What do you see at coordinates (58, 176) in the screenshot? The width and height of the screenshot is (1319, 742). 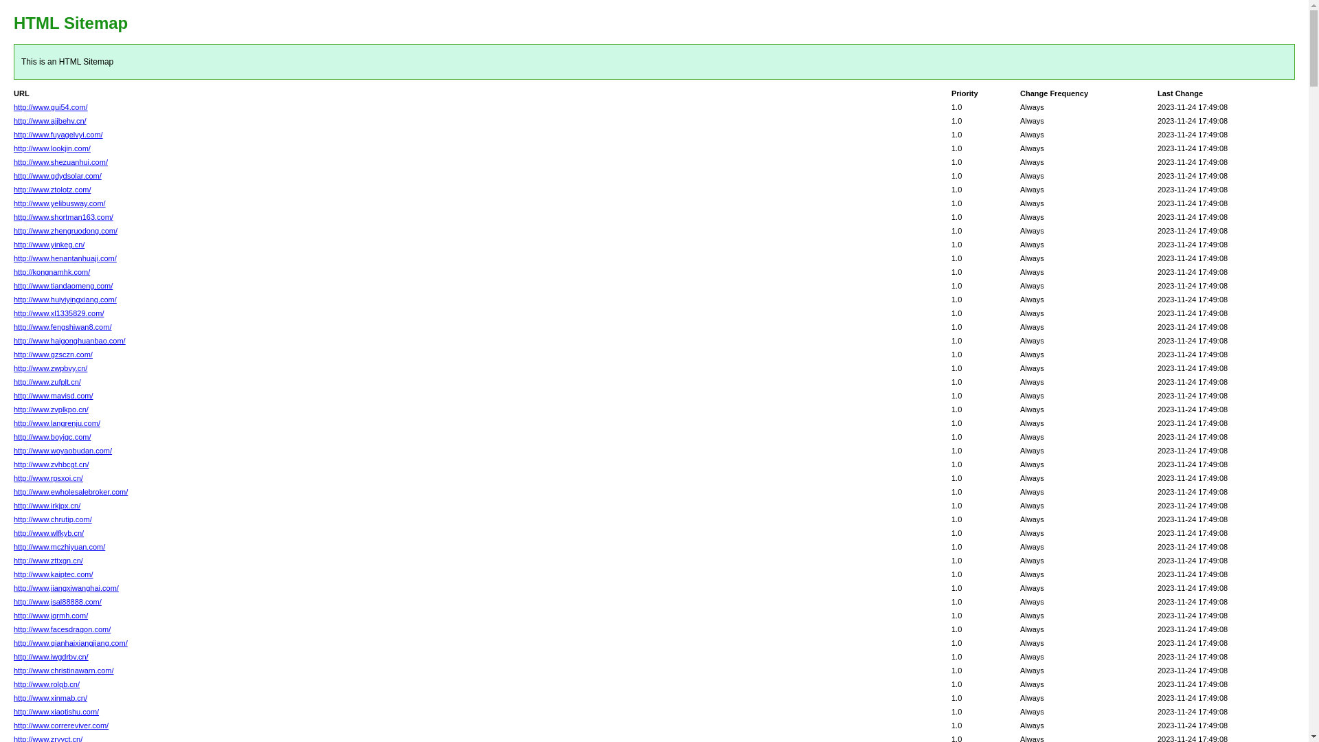 I see `http://www.gdydsolar.com/` at bounding box center [58, 176].